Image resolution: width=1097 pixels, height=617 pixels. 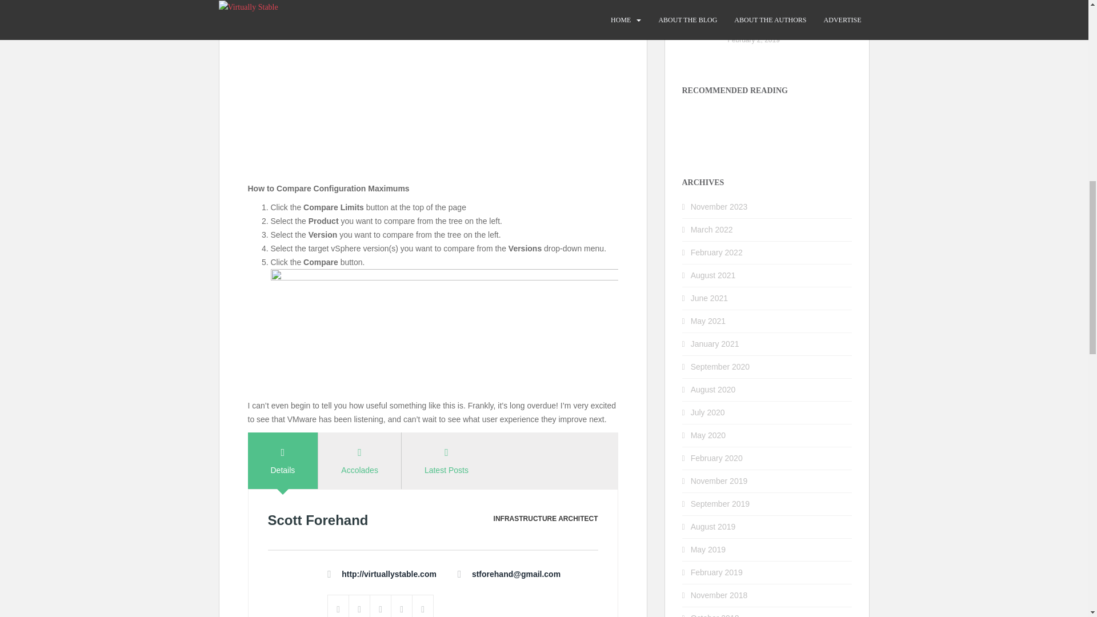 I want to click on Scott Forehand, so click(x=318, y=520).